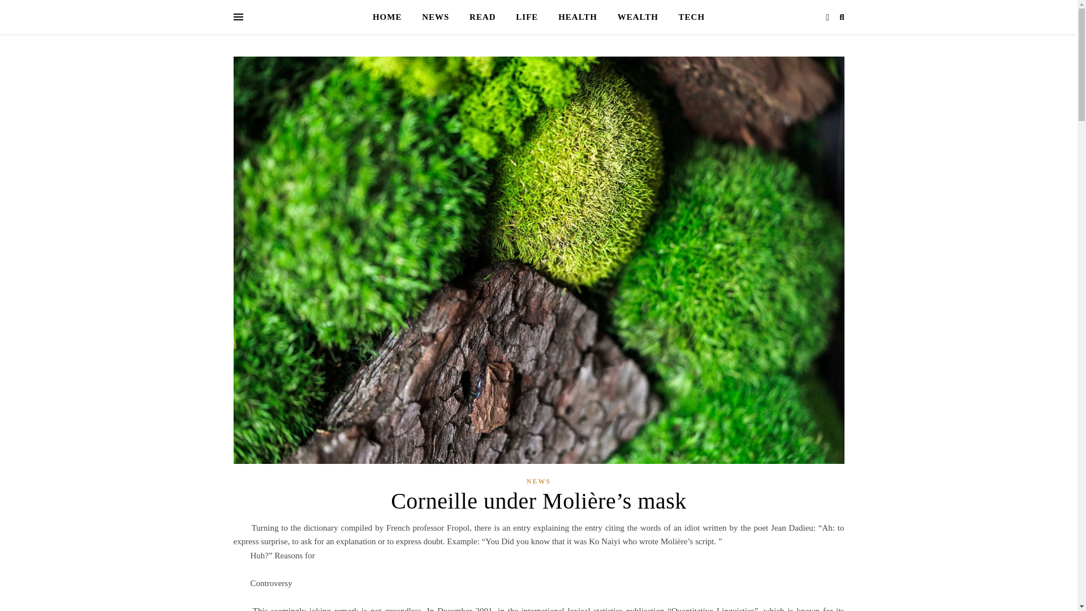 The width and height of the screenshot is (1086, 611). What do you see at coordinates (482, 17) in the screenshot?
I see `READ` at bounding box center [482, 17].